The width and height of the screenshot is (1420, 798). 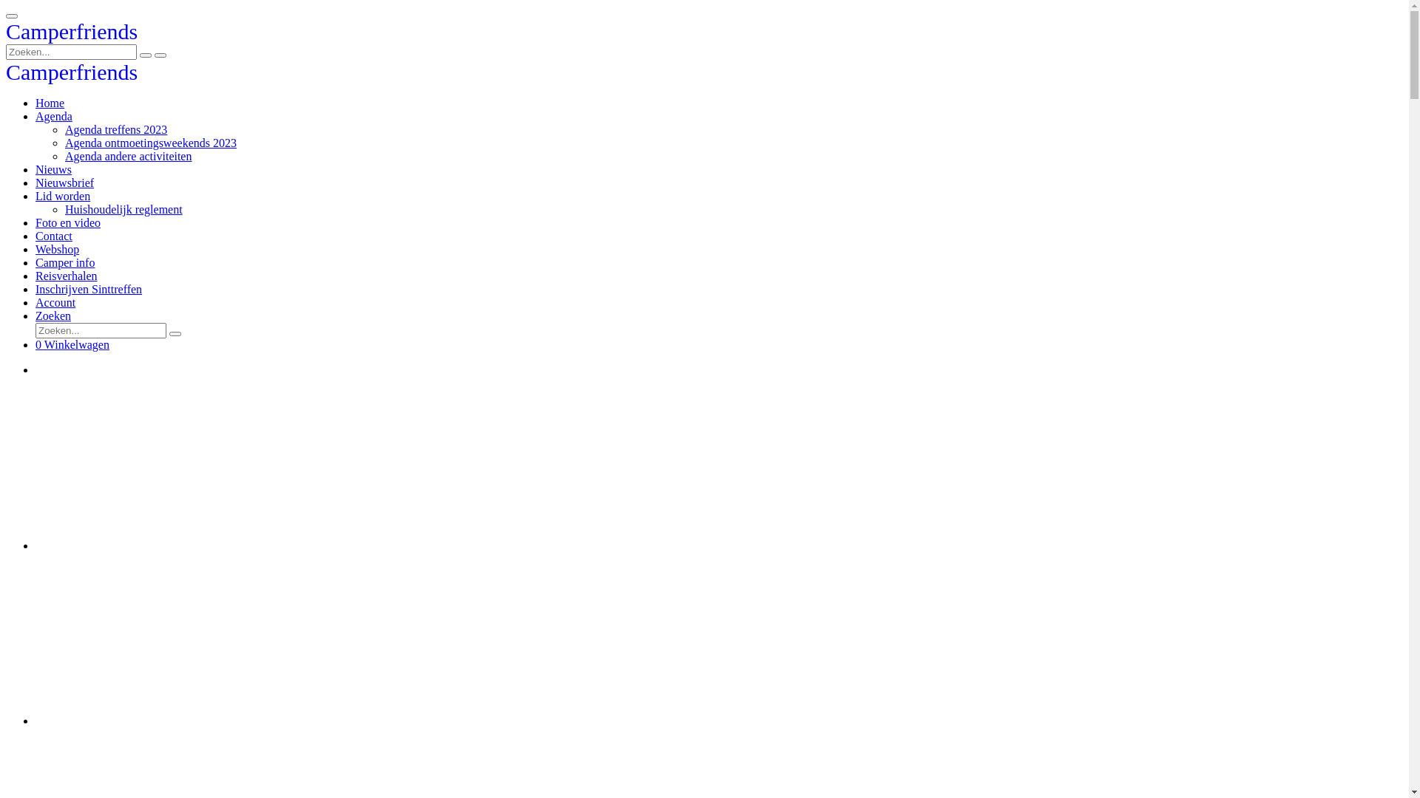 What do you see at coordinates (89, 290) in the screenshot?
I see `Inschrijven Sinttreffen` at bounding box center [89, 290].